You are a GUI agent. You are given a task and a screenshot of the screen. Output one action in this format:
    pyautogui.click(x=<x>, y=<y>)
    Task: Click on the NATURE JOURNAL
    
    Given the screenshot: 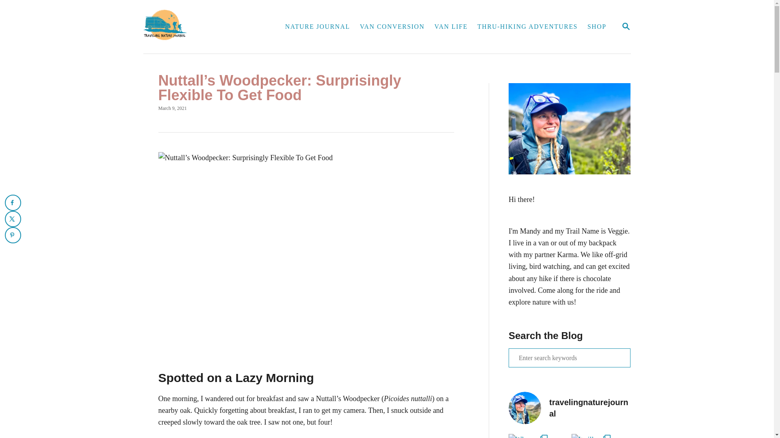 What is the action you would take?
    pyautogui.click(x=597, y=27)
    